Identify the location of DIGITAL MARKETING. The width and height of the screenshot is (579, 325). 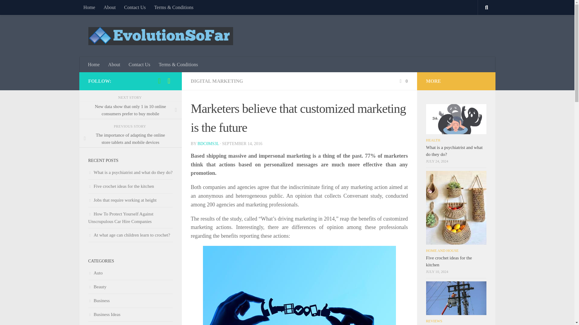
(217, 81).